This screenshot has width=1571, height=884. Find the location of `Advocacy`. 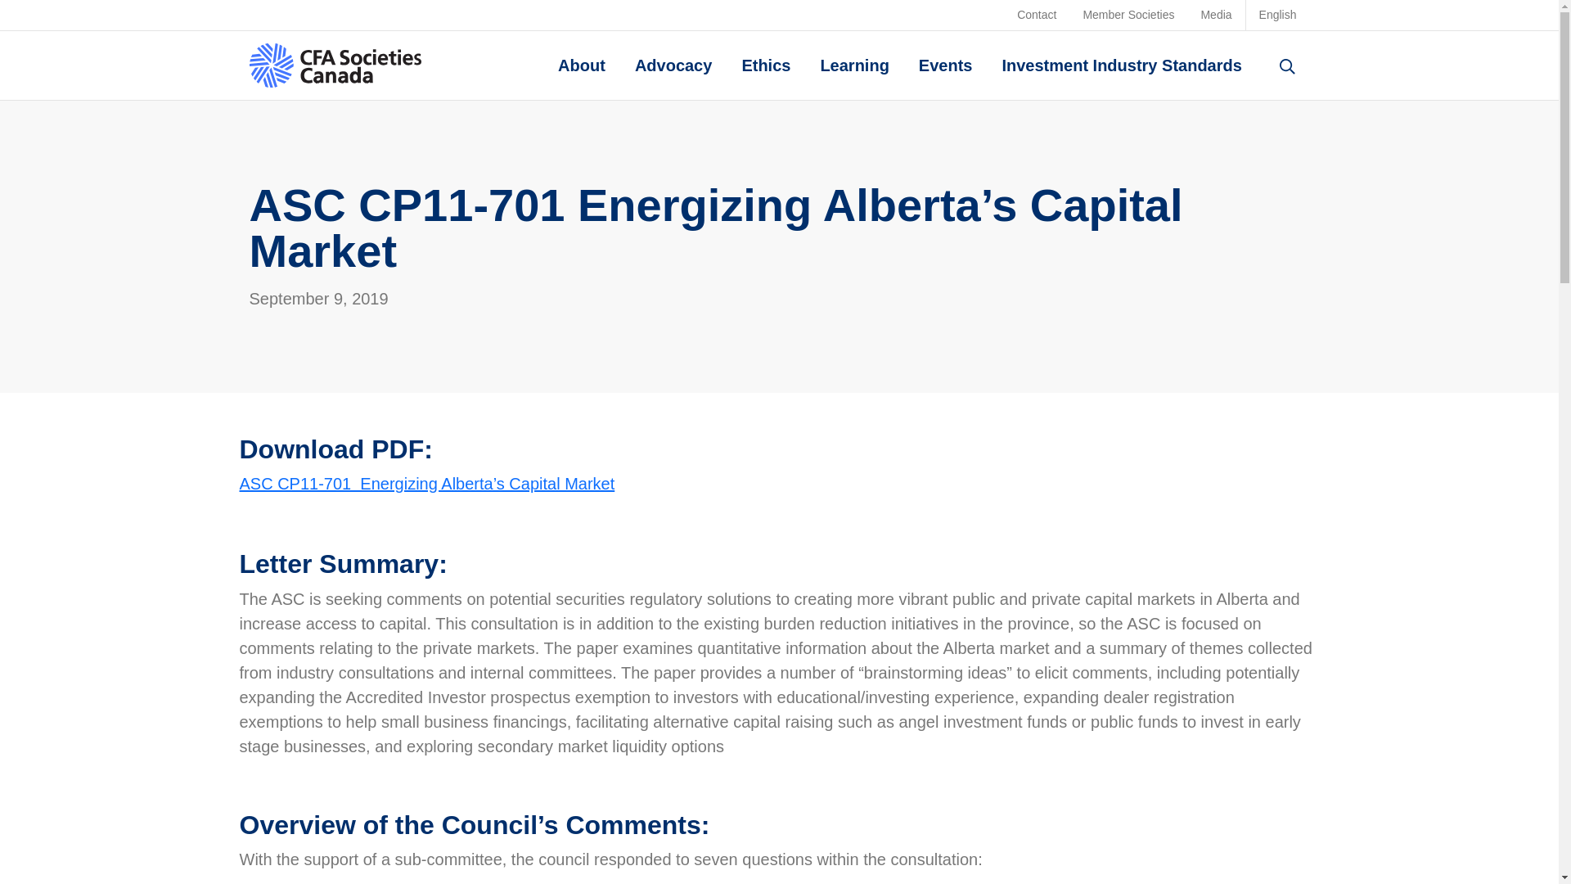

Advocacy is located at coordinates (674, 65).